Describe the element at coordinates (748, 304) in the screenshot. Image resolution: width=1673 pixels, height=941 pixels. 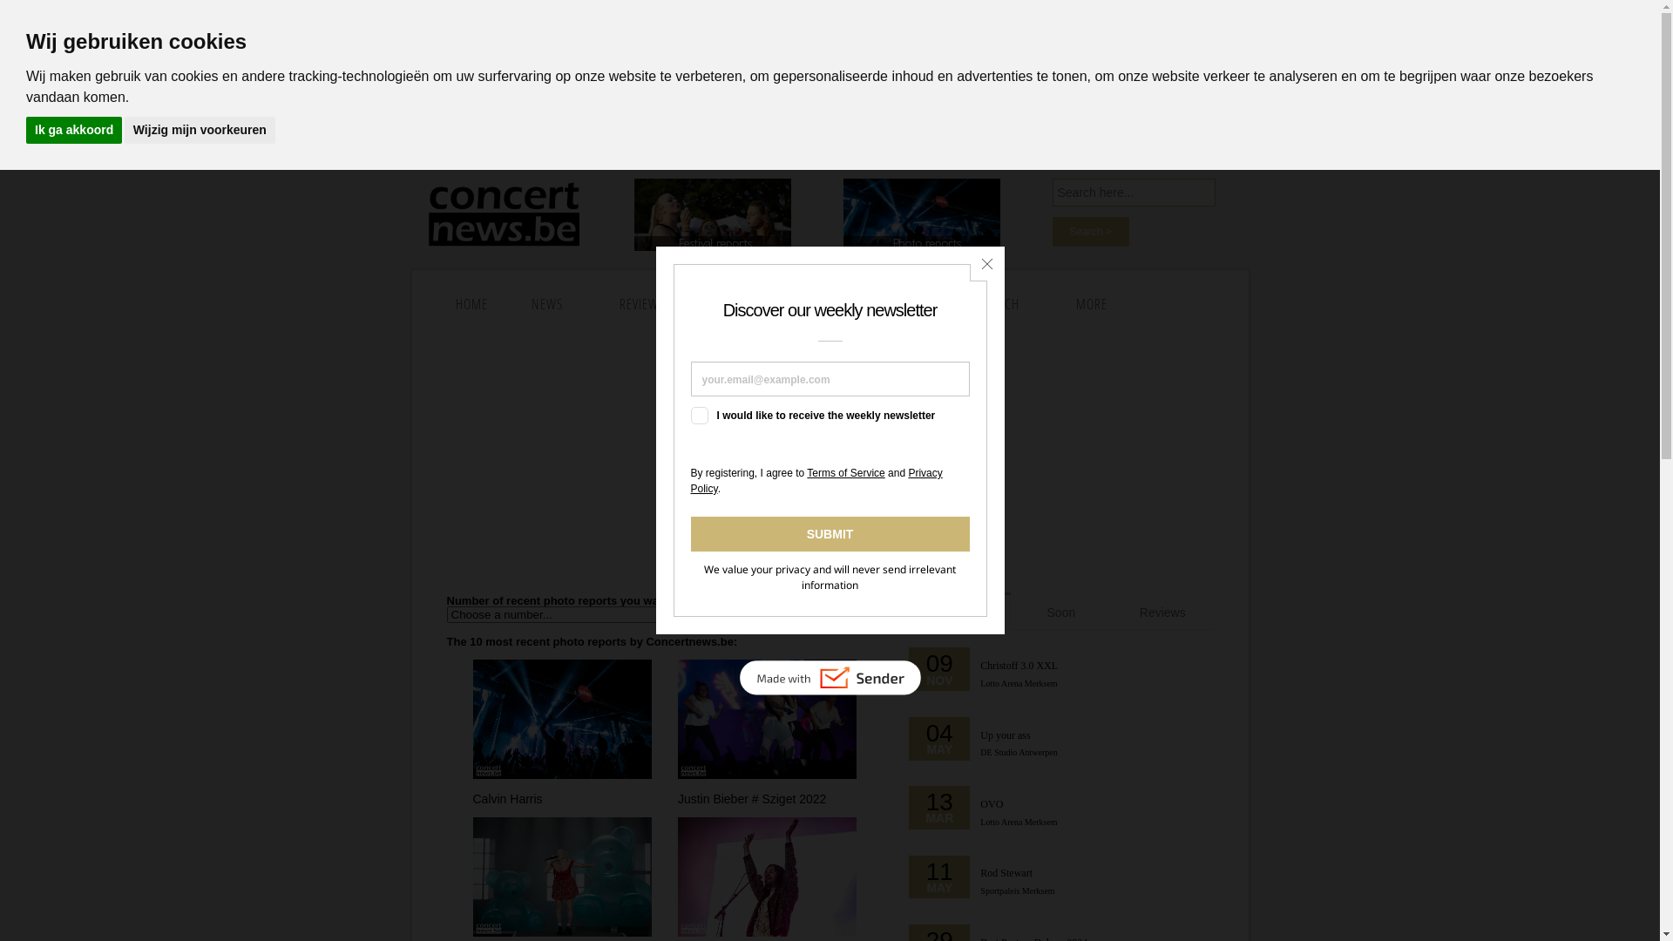
I see `SEARCH` at that location.